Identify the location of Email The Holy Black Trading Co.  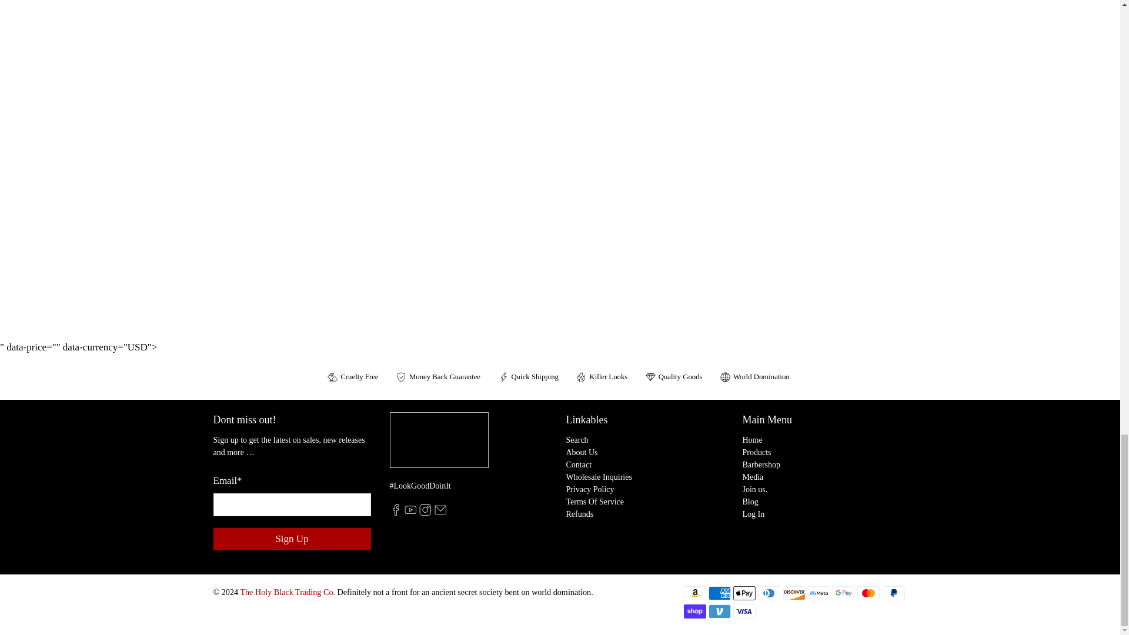
(440, 513).